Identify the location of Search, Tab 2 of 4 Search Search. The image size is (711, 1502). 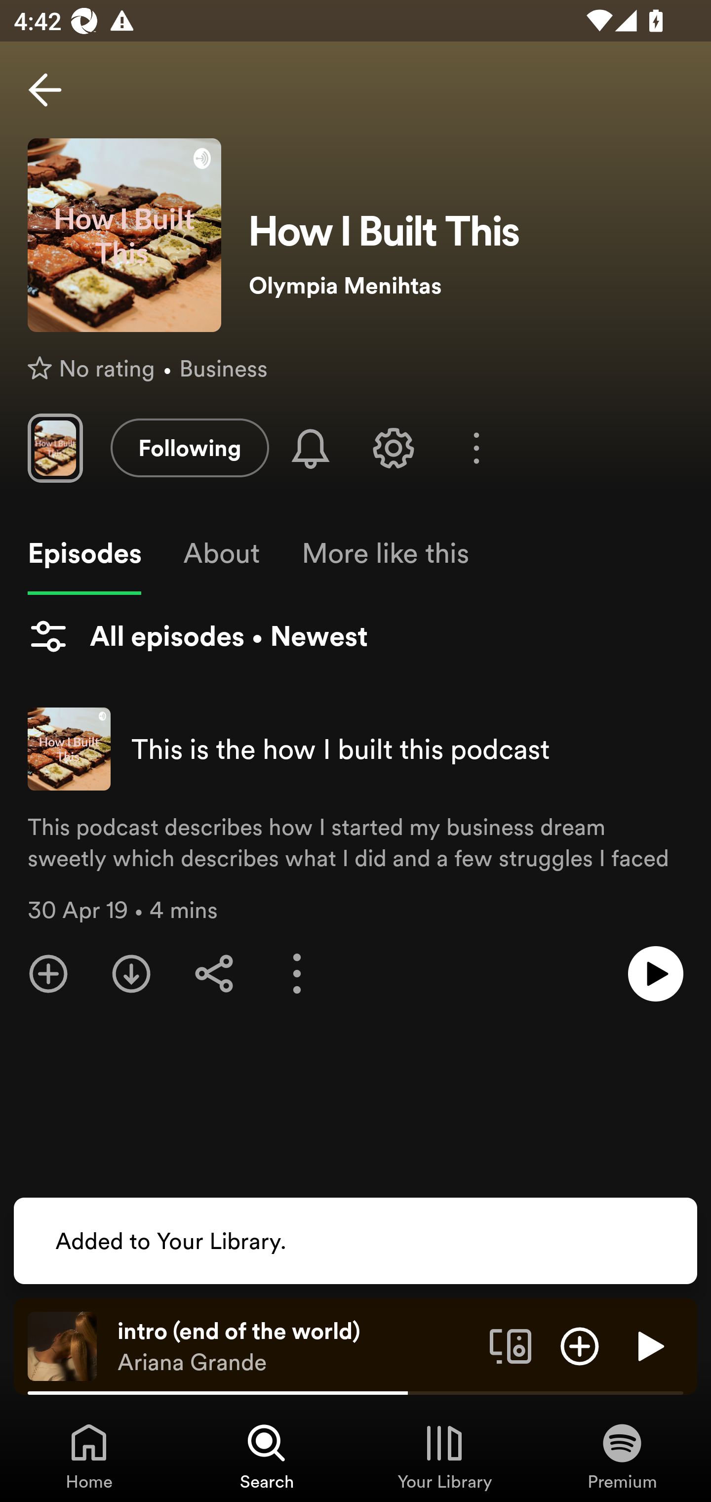
(267, 1456).